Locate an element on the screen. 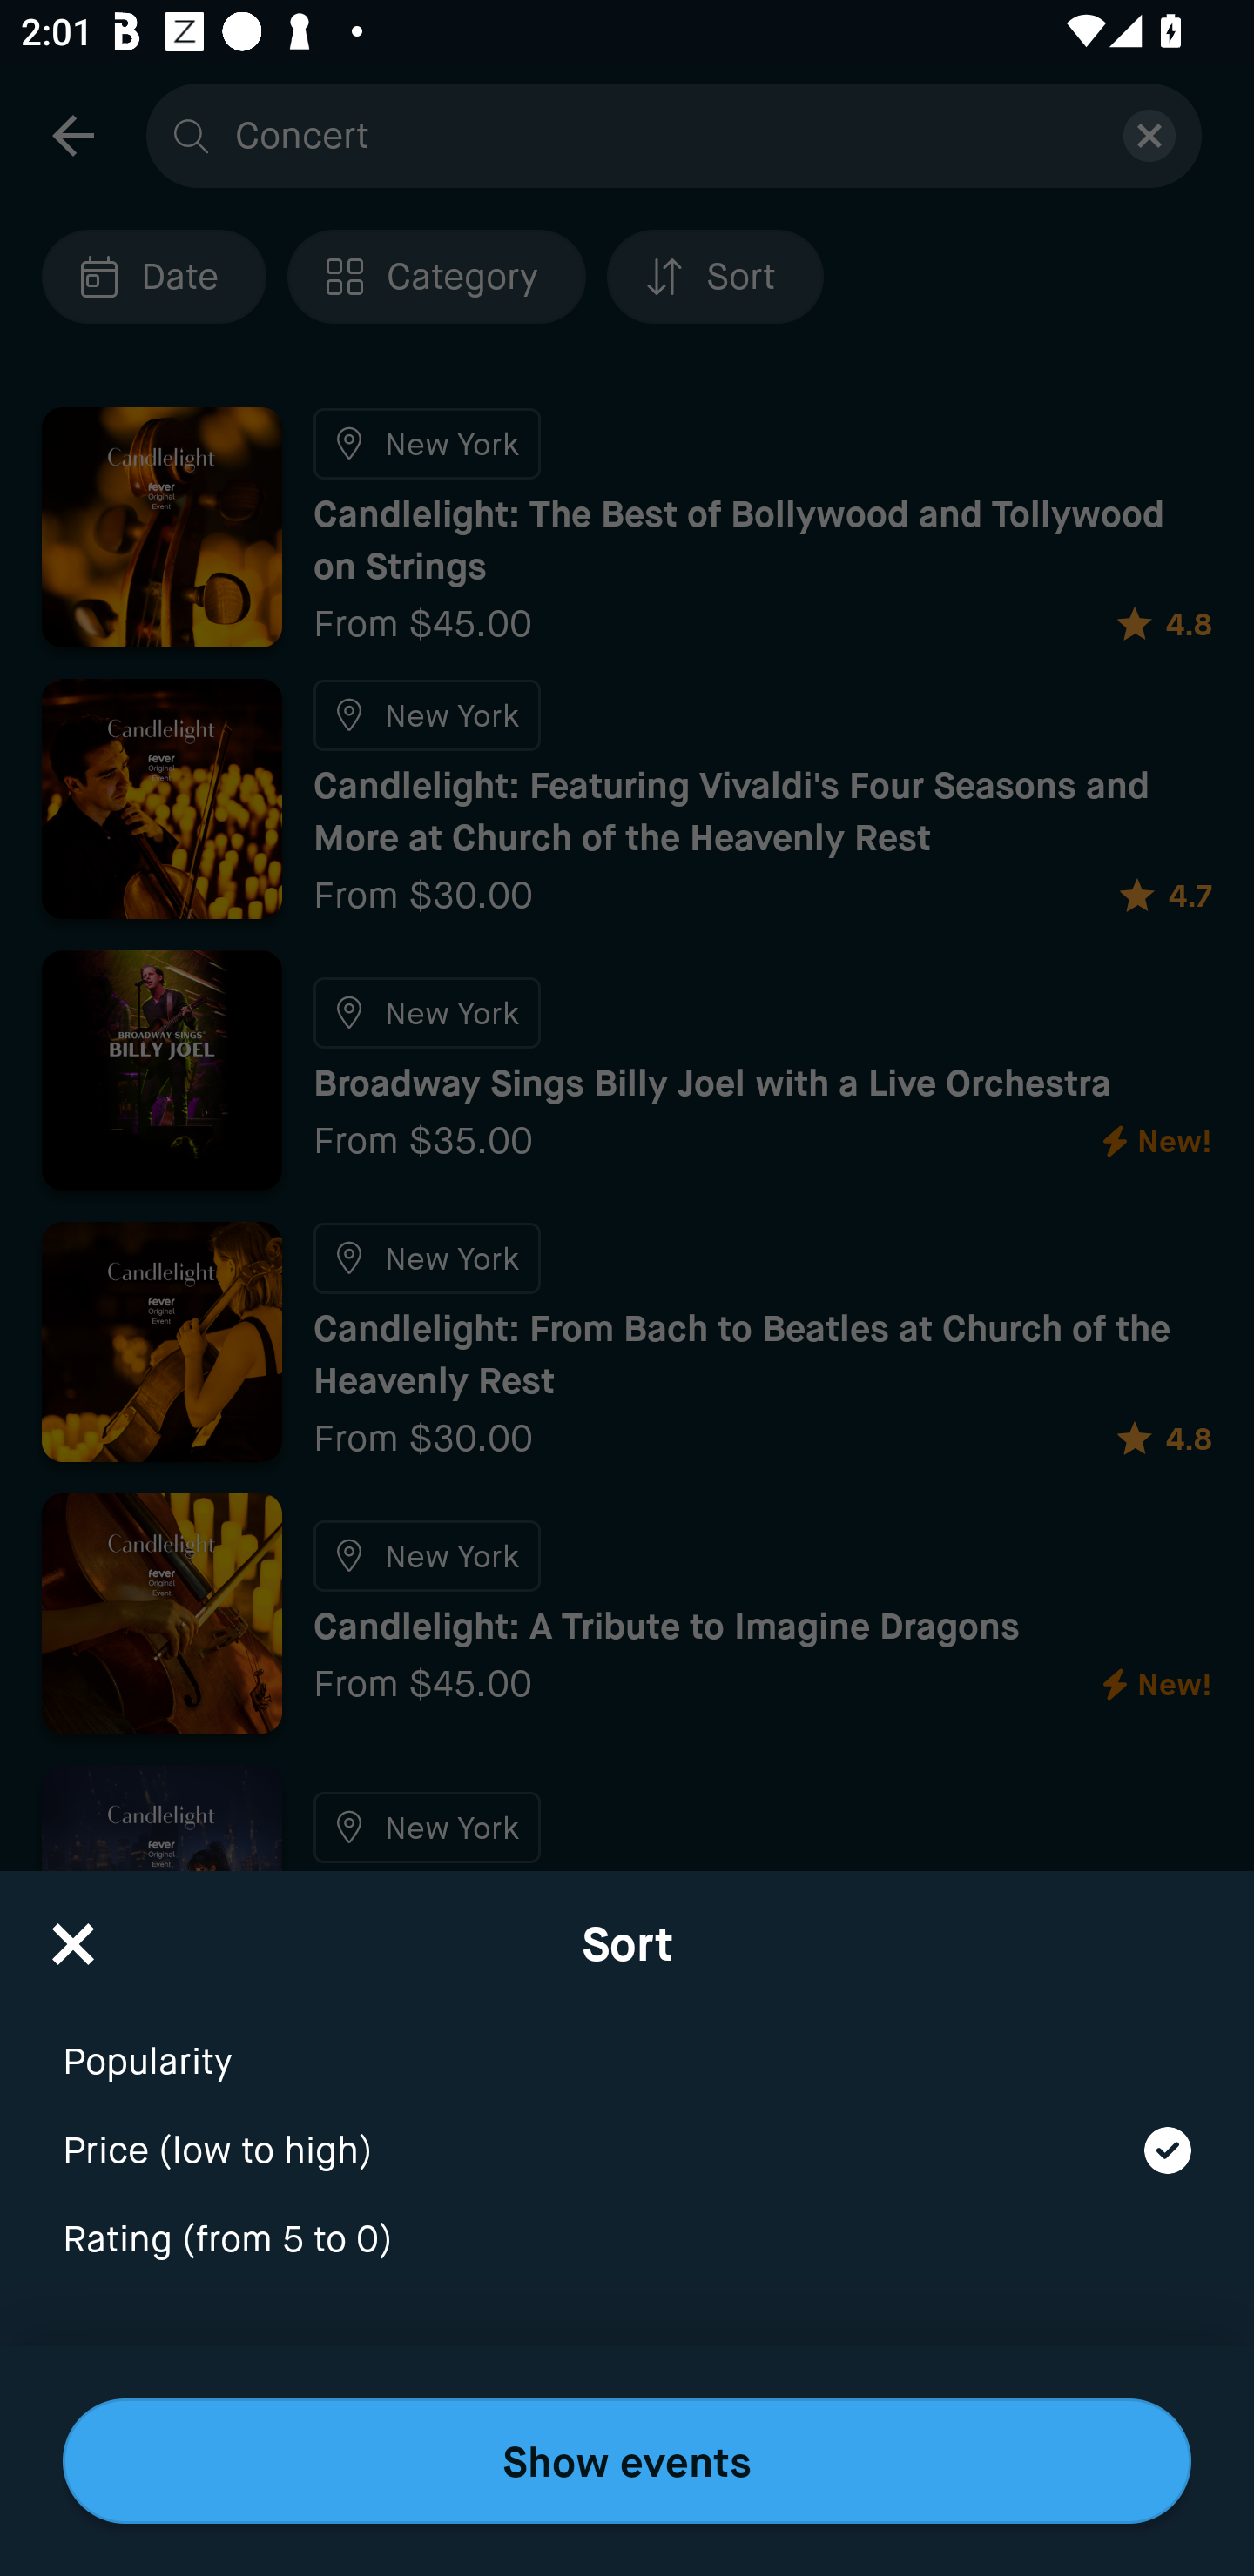 The image size is (1254, 2576). CloseButton is located at coordinates (73, 1934).